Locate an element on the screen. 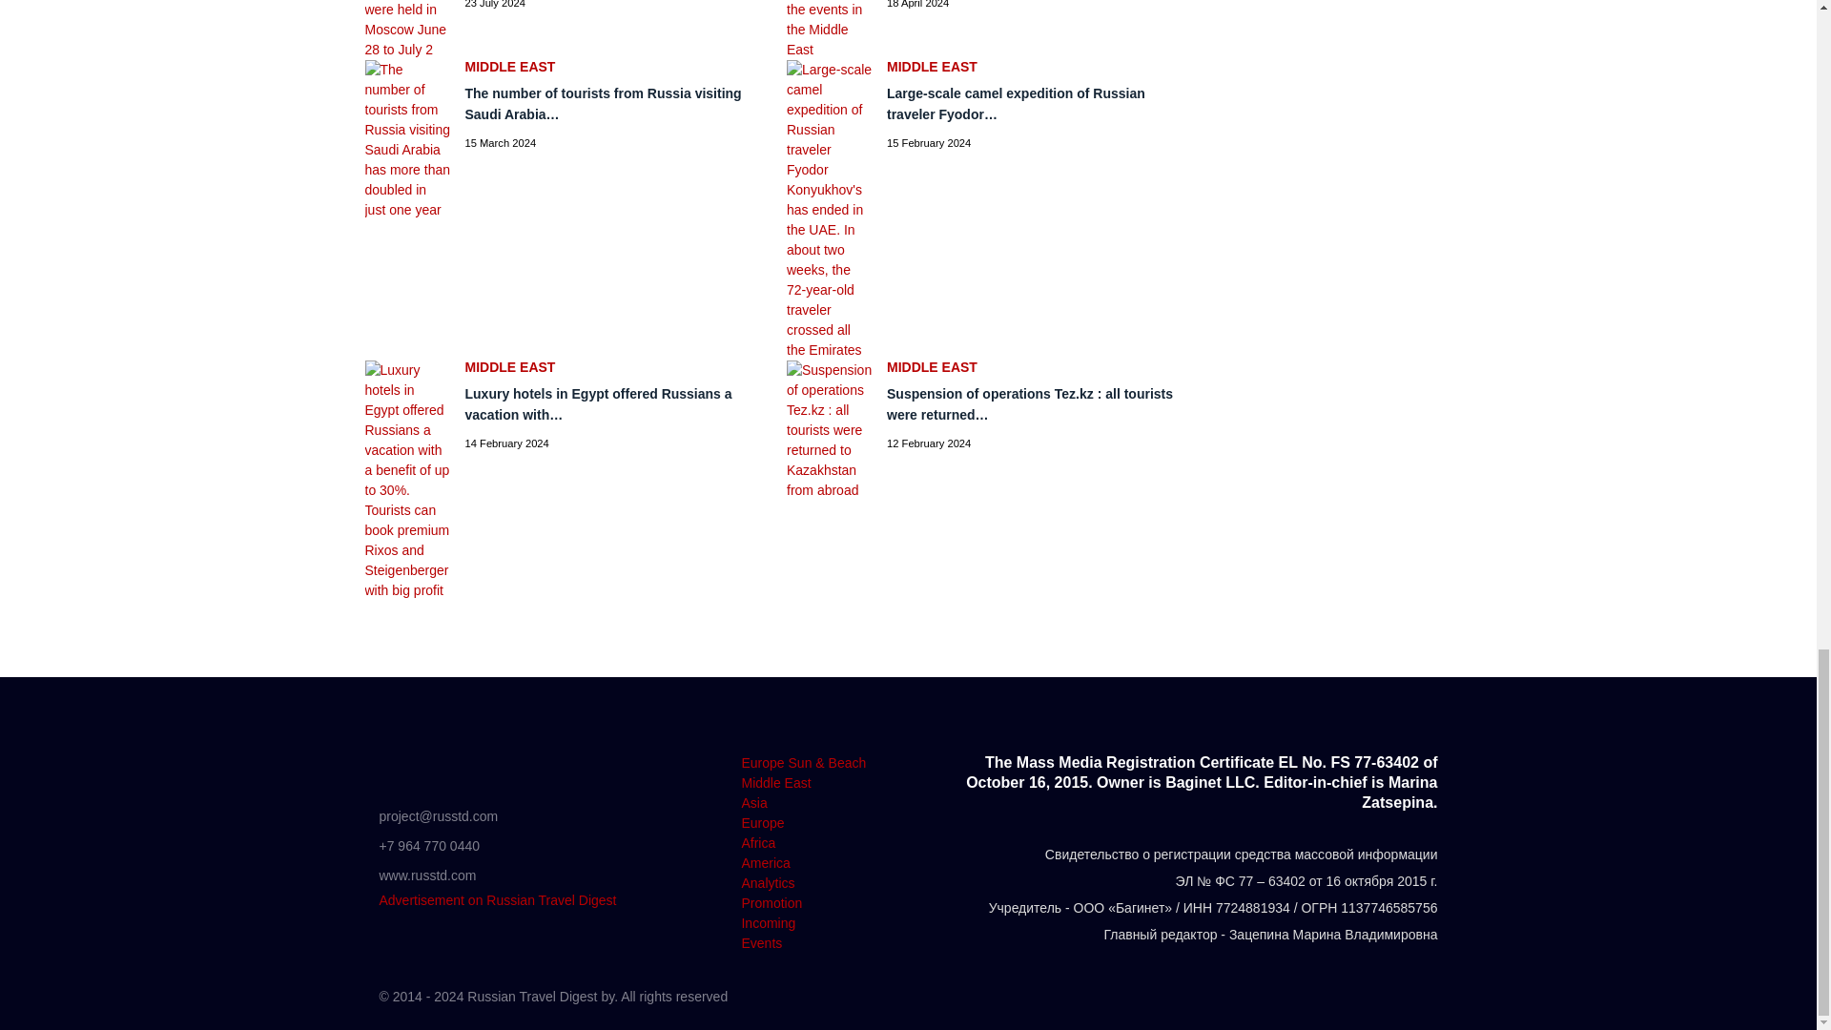 This screenshot has height=1030, width=1831. MIDDLE EAST is located at coordinates (612, 367).